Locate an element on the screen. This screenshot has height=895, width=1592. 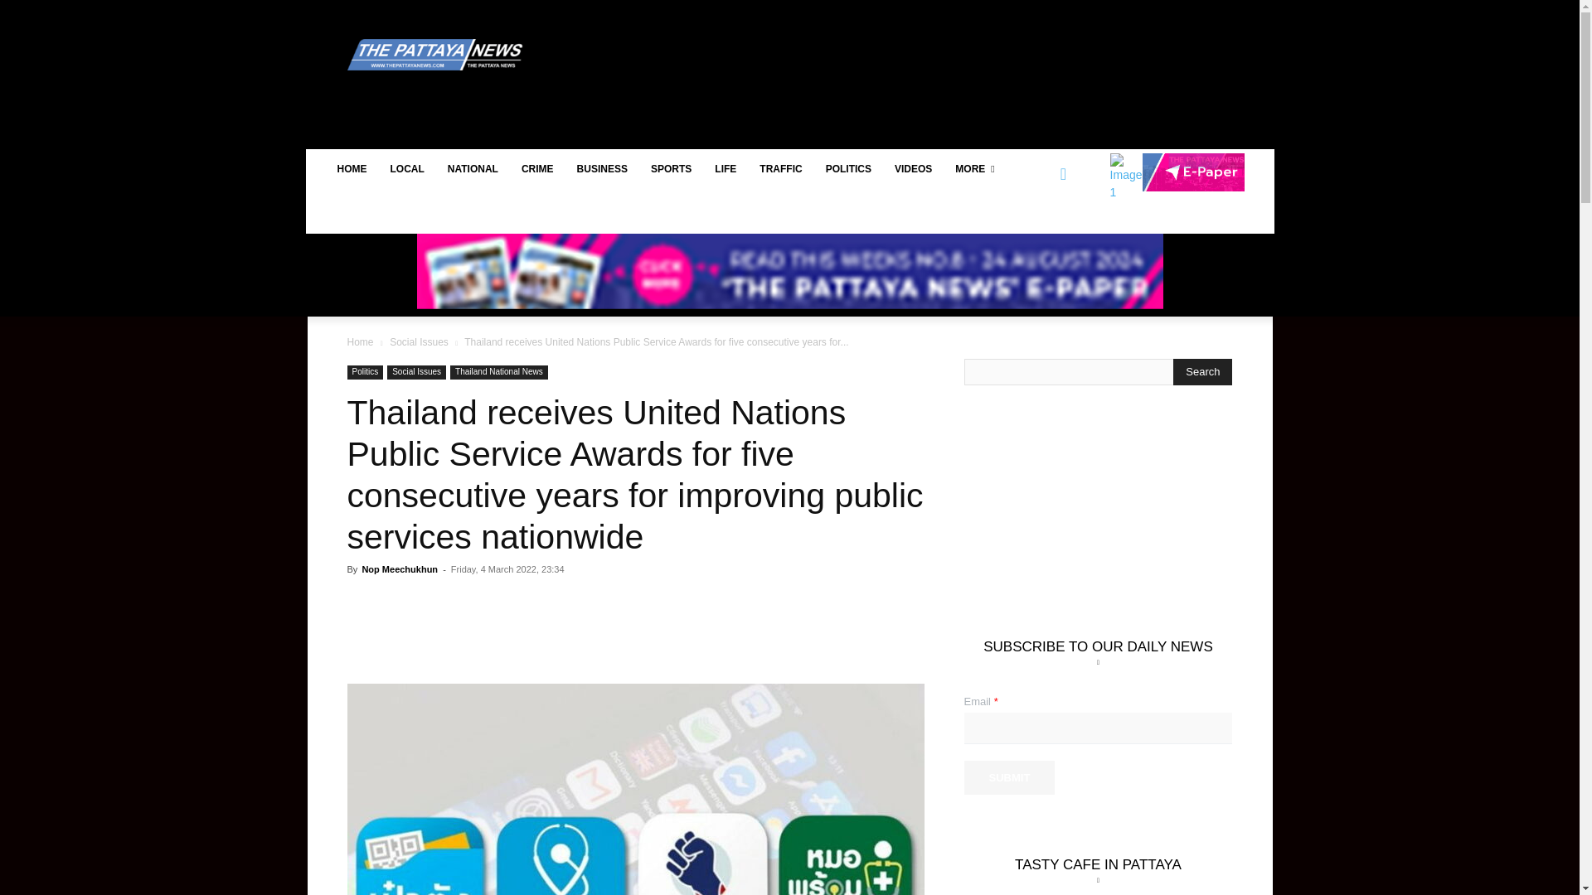
LOCAL is located at coordinates (406, 169).